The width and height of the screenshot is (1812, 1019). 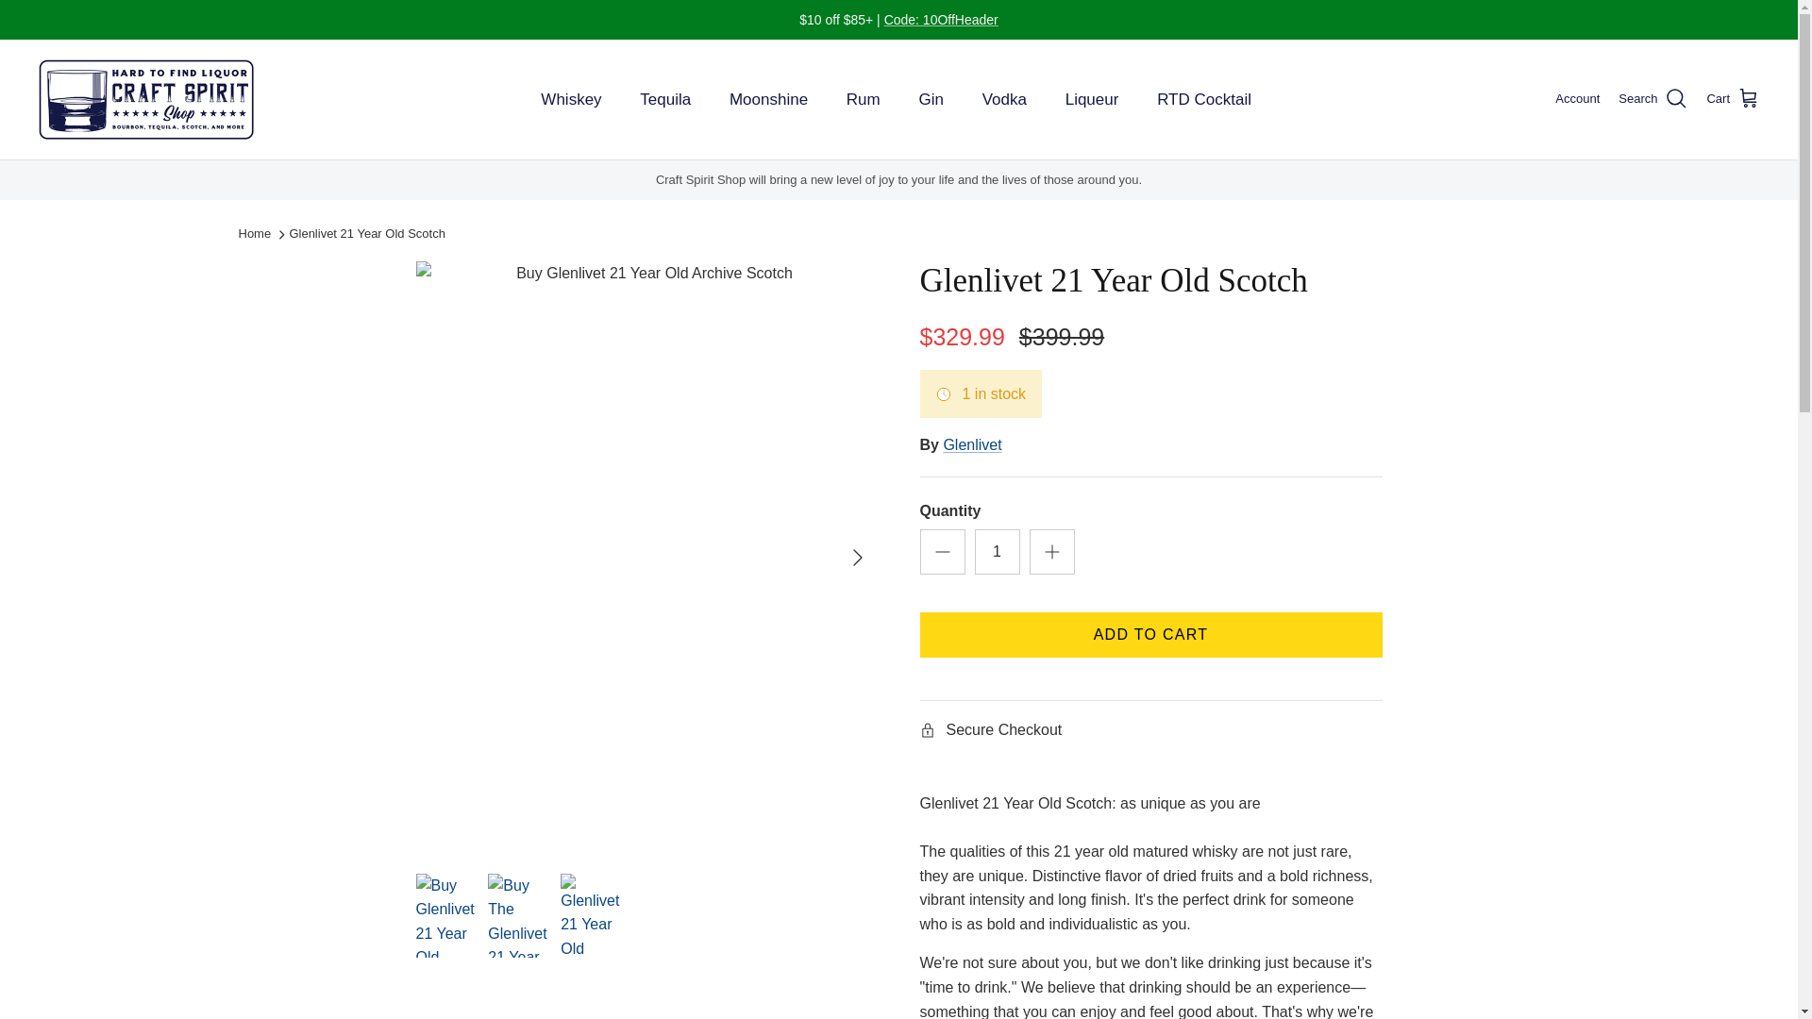 I want to click on RIGHT, so click(x=857, y=557).